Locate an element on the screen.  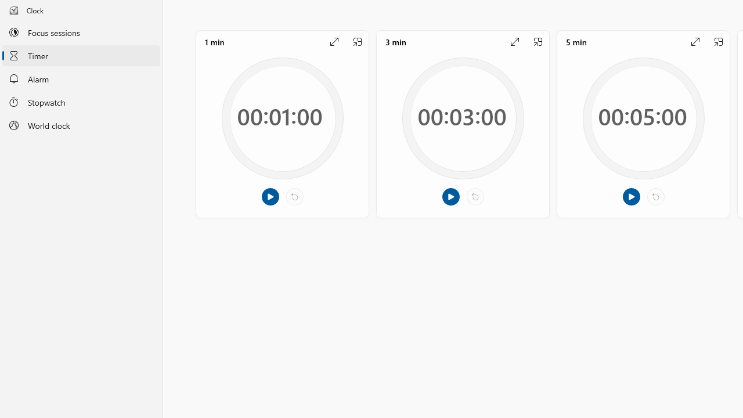
Reset is located at coordinates (656, 197).